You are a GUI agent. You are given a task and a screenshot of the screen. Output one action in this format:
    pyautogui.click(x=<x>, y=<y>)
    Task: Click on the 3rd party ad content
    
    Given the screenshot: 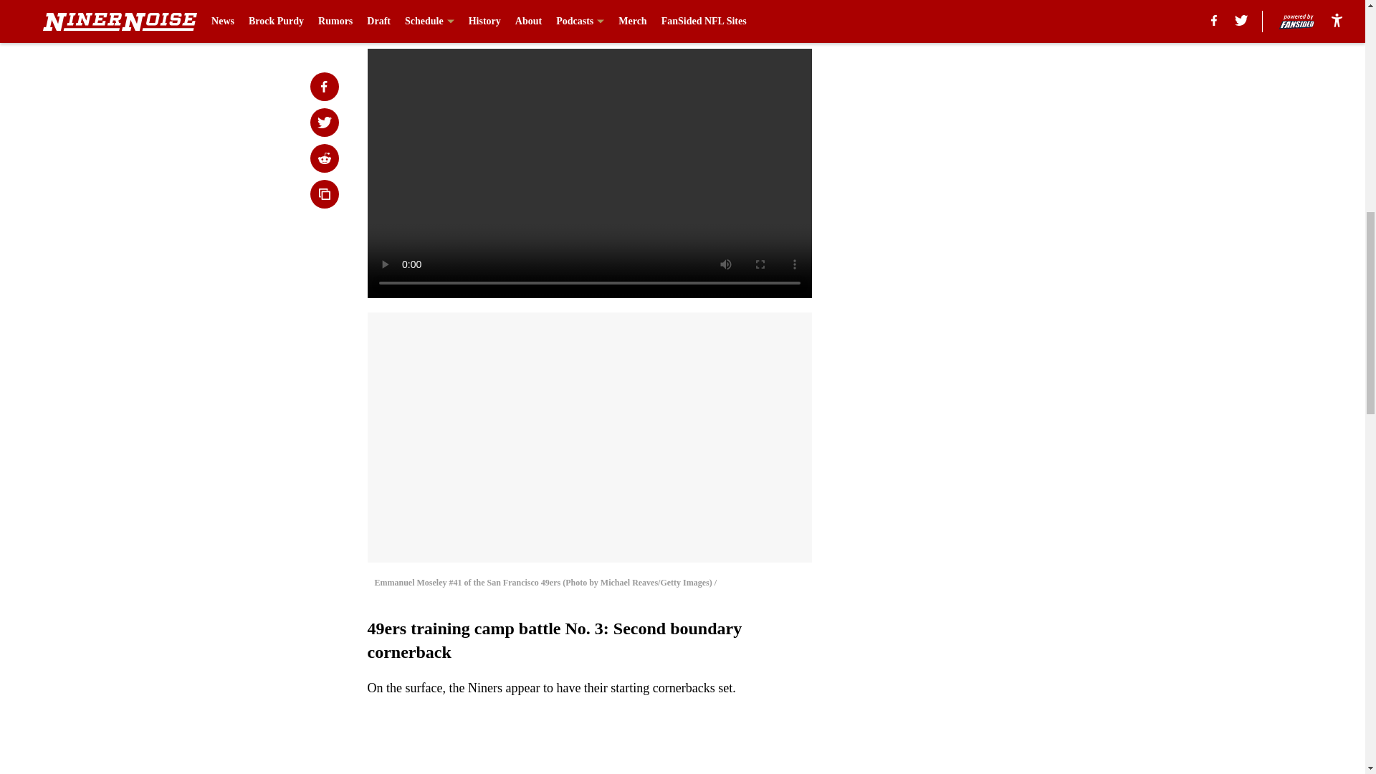 What is the action you would take?
    pyautogui.click(x=990, y=95)
    